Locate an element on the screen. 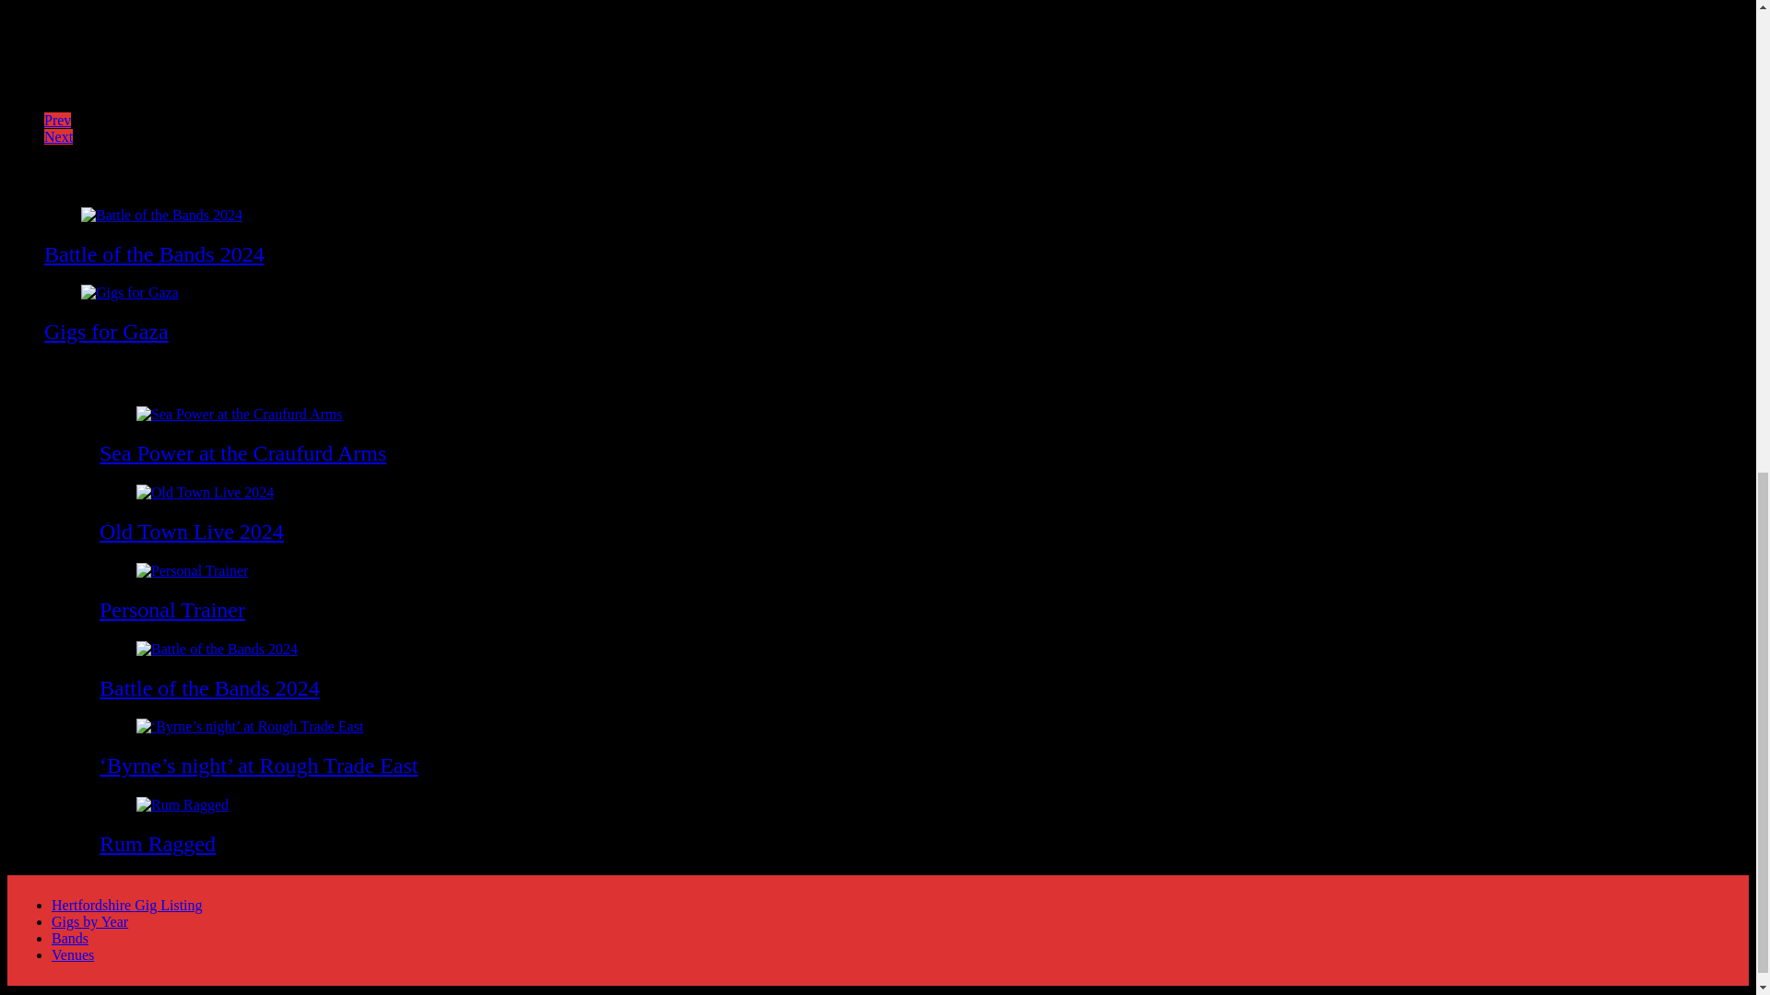 The width and height of the screenshot is (1770, 995). Personal Trainer is located at coordinates (171, 610).